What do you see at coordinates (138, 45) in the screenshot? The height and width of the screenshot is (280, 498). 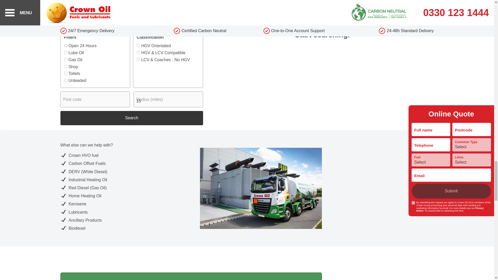 I see `HGV Orientated` at bounding box center [138, 45].